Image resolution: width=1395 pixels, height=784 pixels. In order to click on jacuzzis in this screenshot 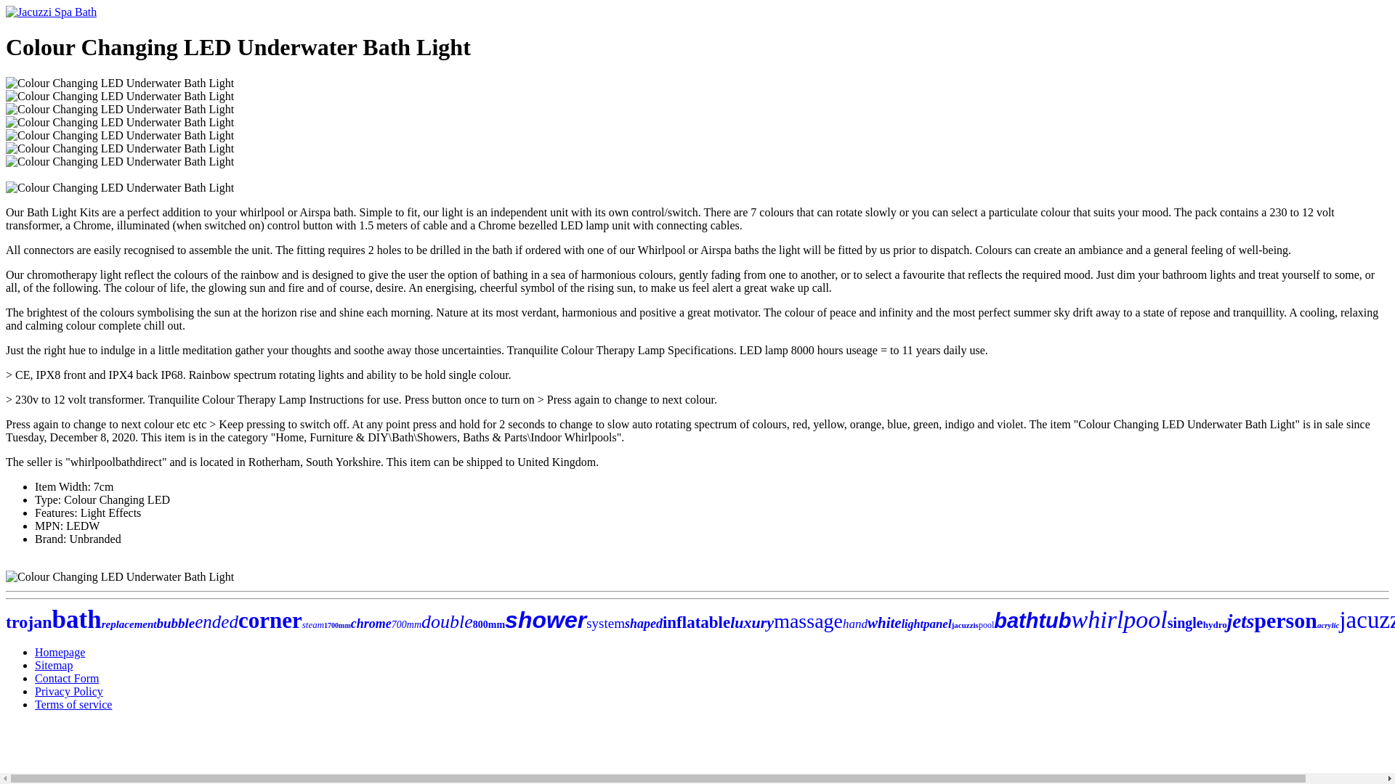, I will do `click(965, 625)`.